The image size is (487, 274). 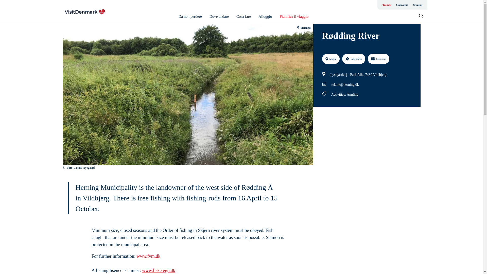 What do you see at coordinates (190, 16) in the screenshot?
I see `Da non perdere` at bounding box center [190, 16].